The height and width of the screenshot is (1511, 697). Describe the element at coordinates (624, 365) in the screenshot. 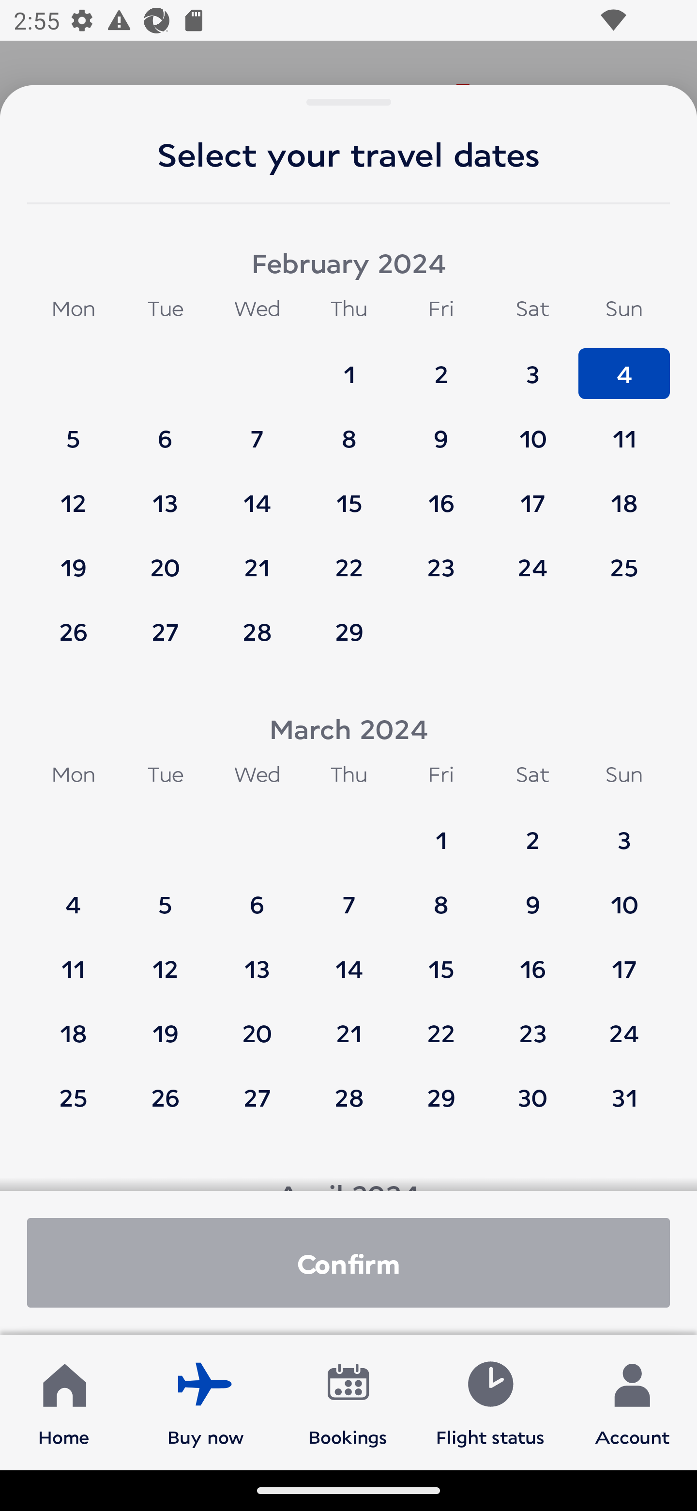

I see `4` at that location.